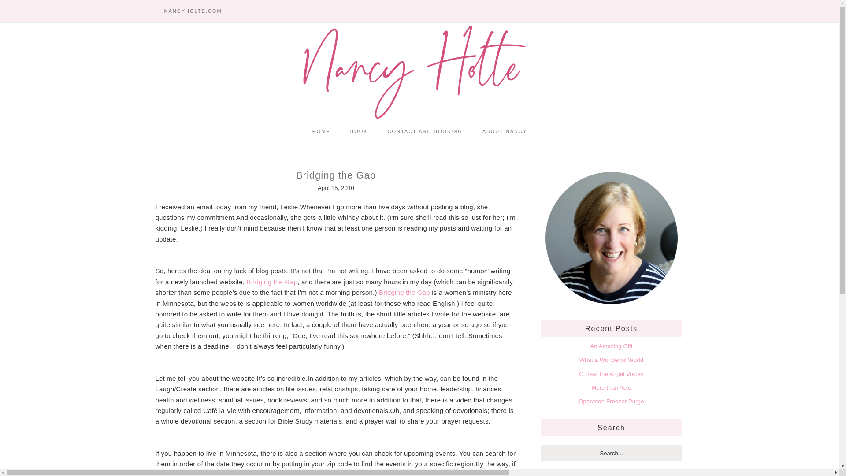 The height and width of the screenshot is (476, 846). I want to click on NANCYHOLTE.COM, so click(192, 11).